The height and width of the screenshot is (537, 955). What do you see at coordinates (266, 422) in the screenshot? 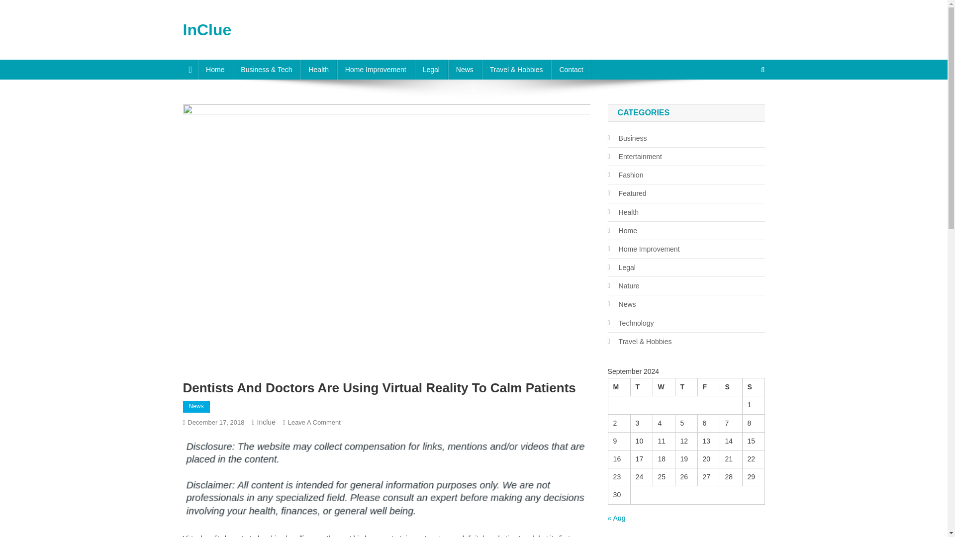
I see `Inclue` at bounding box center [266, 422].